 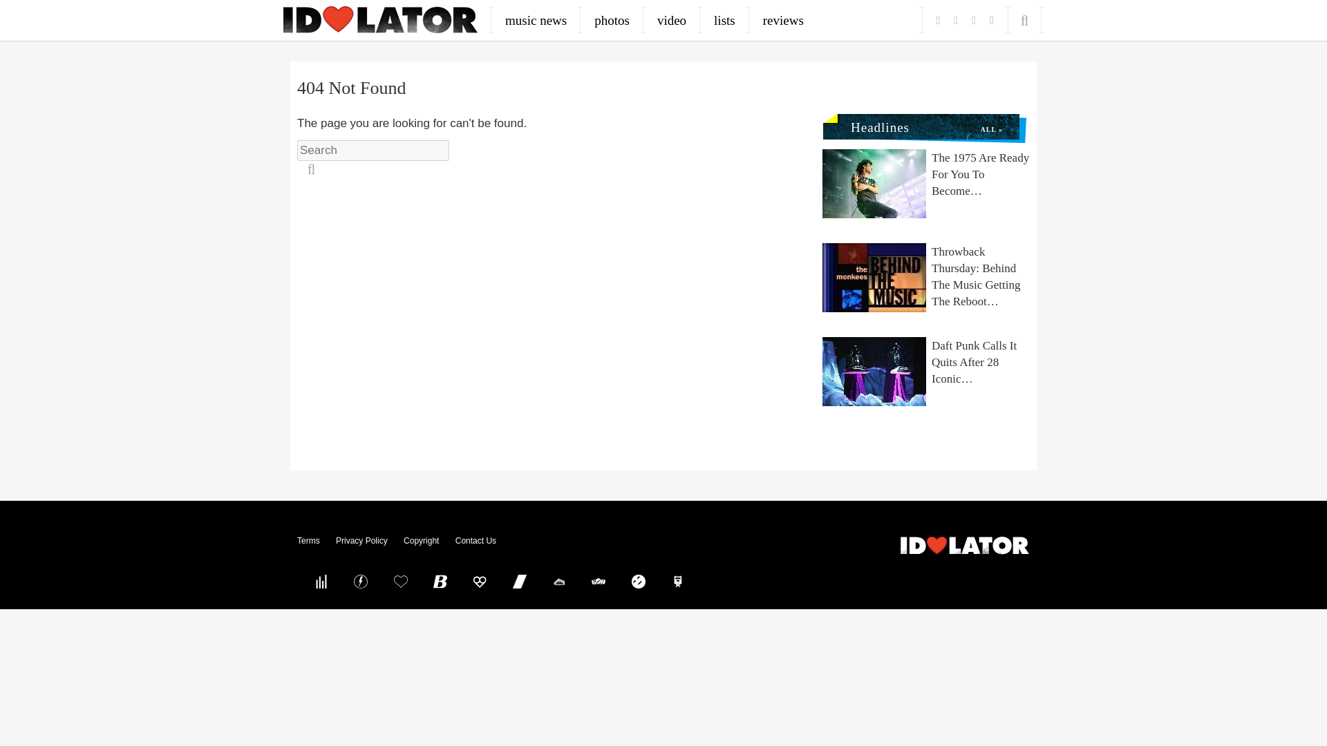 What do you see at coordinates (874, 124) in the screenshot?
I see `Headlines` at bounding box center [874, 124].